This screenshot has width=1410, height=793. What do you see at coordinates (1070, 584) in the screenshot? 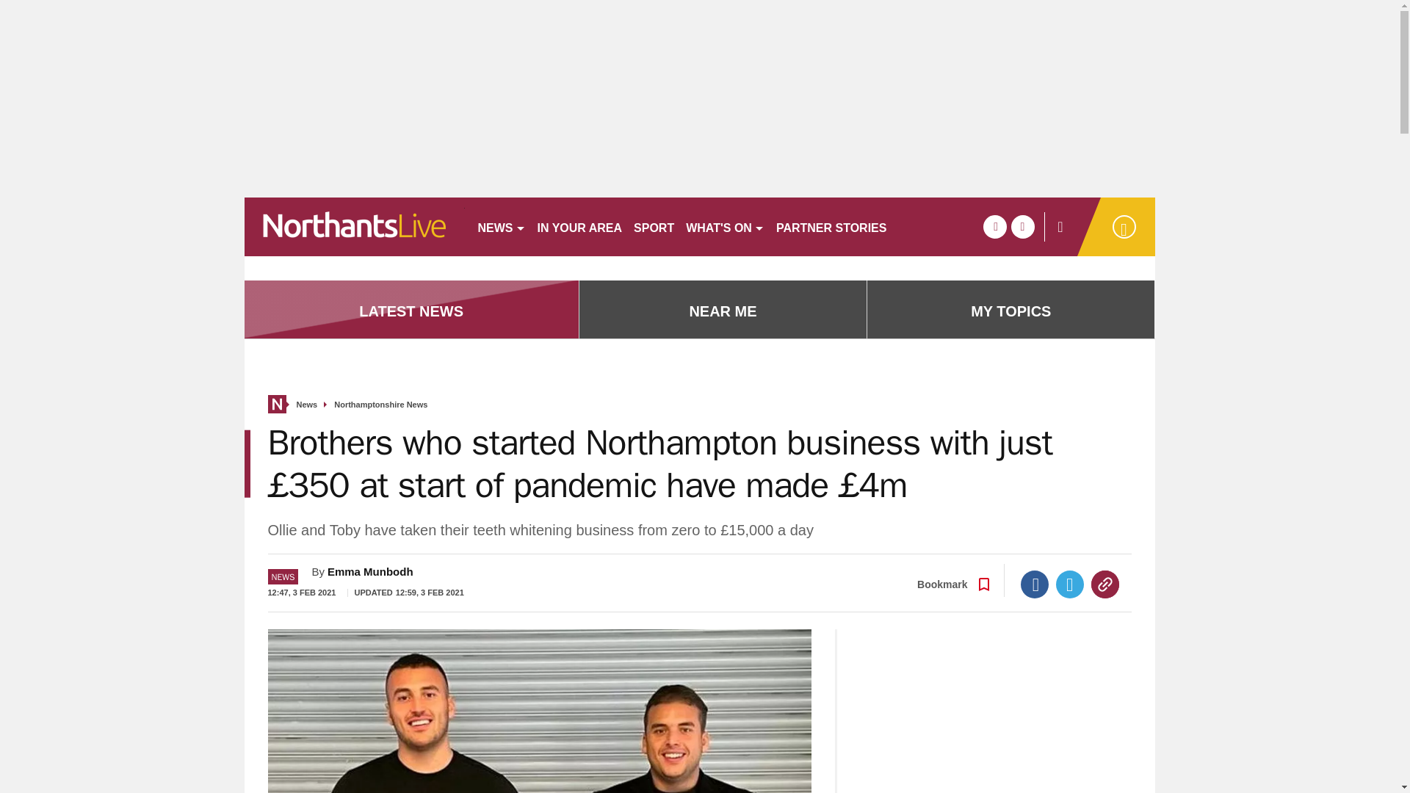
I see `Twitter` at bounding box center [1070, 584].